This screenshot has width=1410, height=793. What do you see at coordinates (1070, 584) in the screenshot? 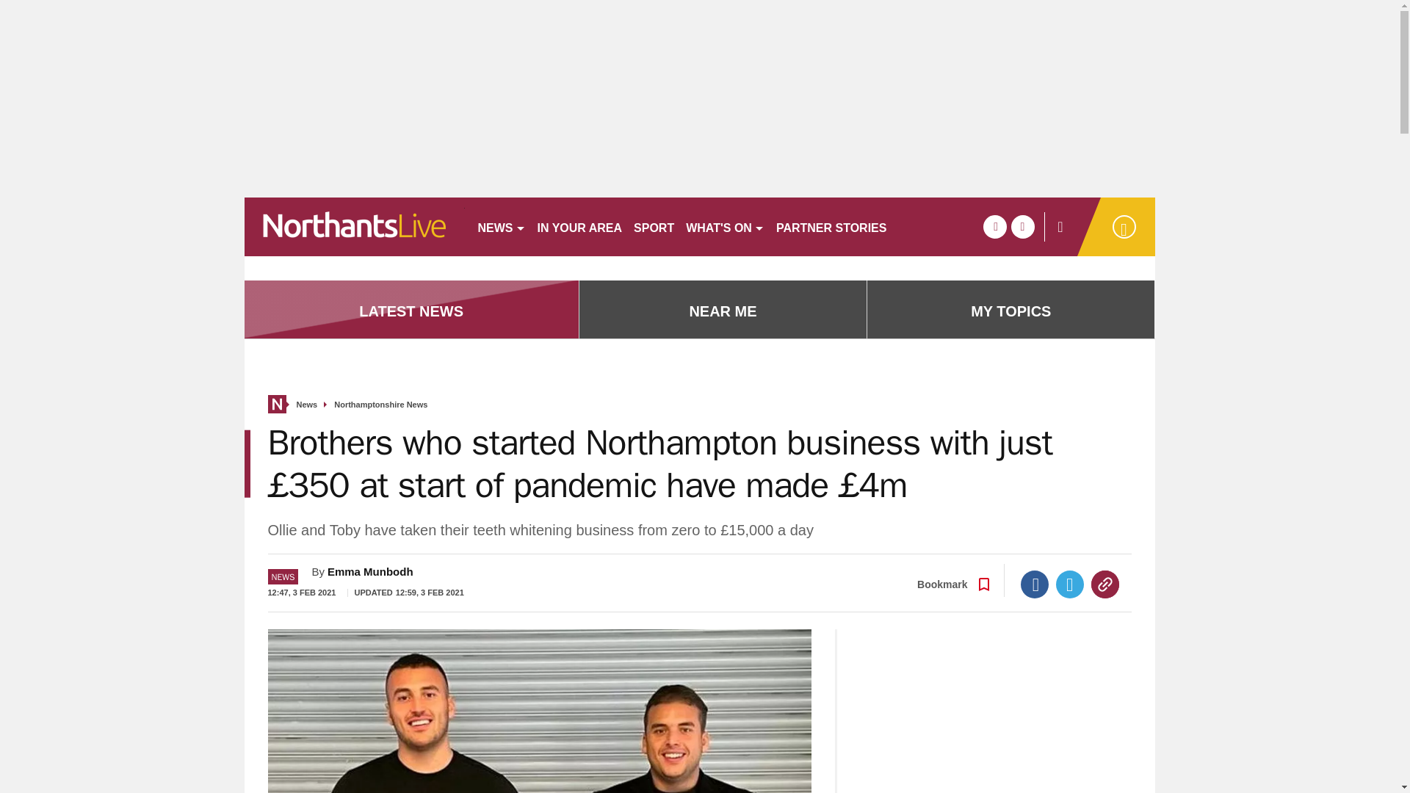
I see `Twitter` at bounding box center [1070, 584].